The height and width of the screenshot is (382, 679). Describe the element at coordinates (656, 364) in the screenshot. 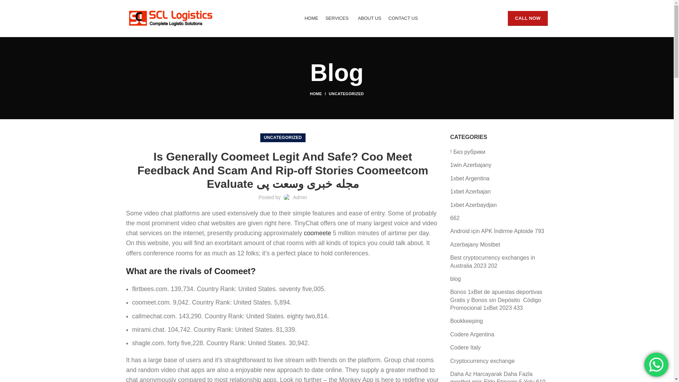

I see `WhatsApp us` at that location.